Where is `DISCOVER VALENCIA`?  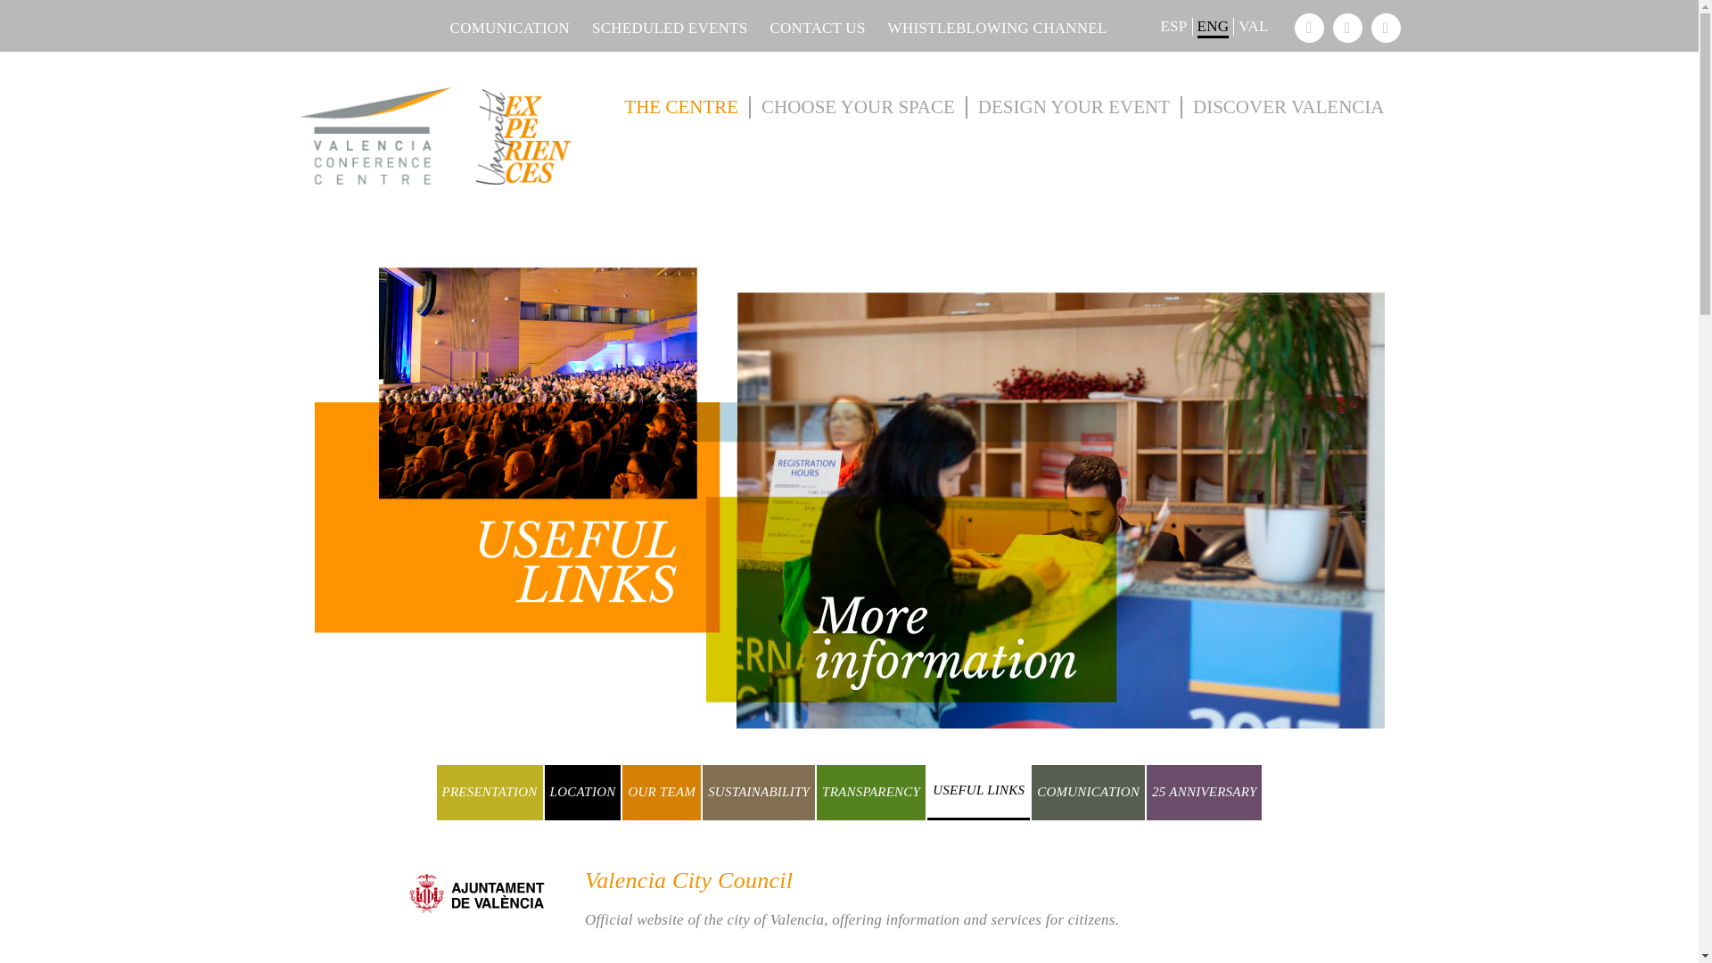 DISCOVER VALENCIA is located at coordinates (1284, 107).